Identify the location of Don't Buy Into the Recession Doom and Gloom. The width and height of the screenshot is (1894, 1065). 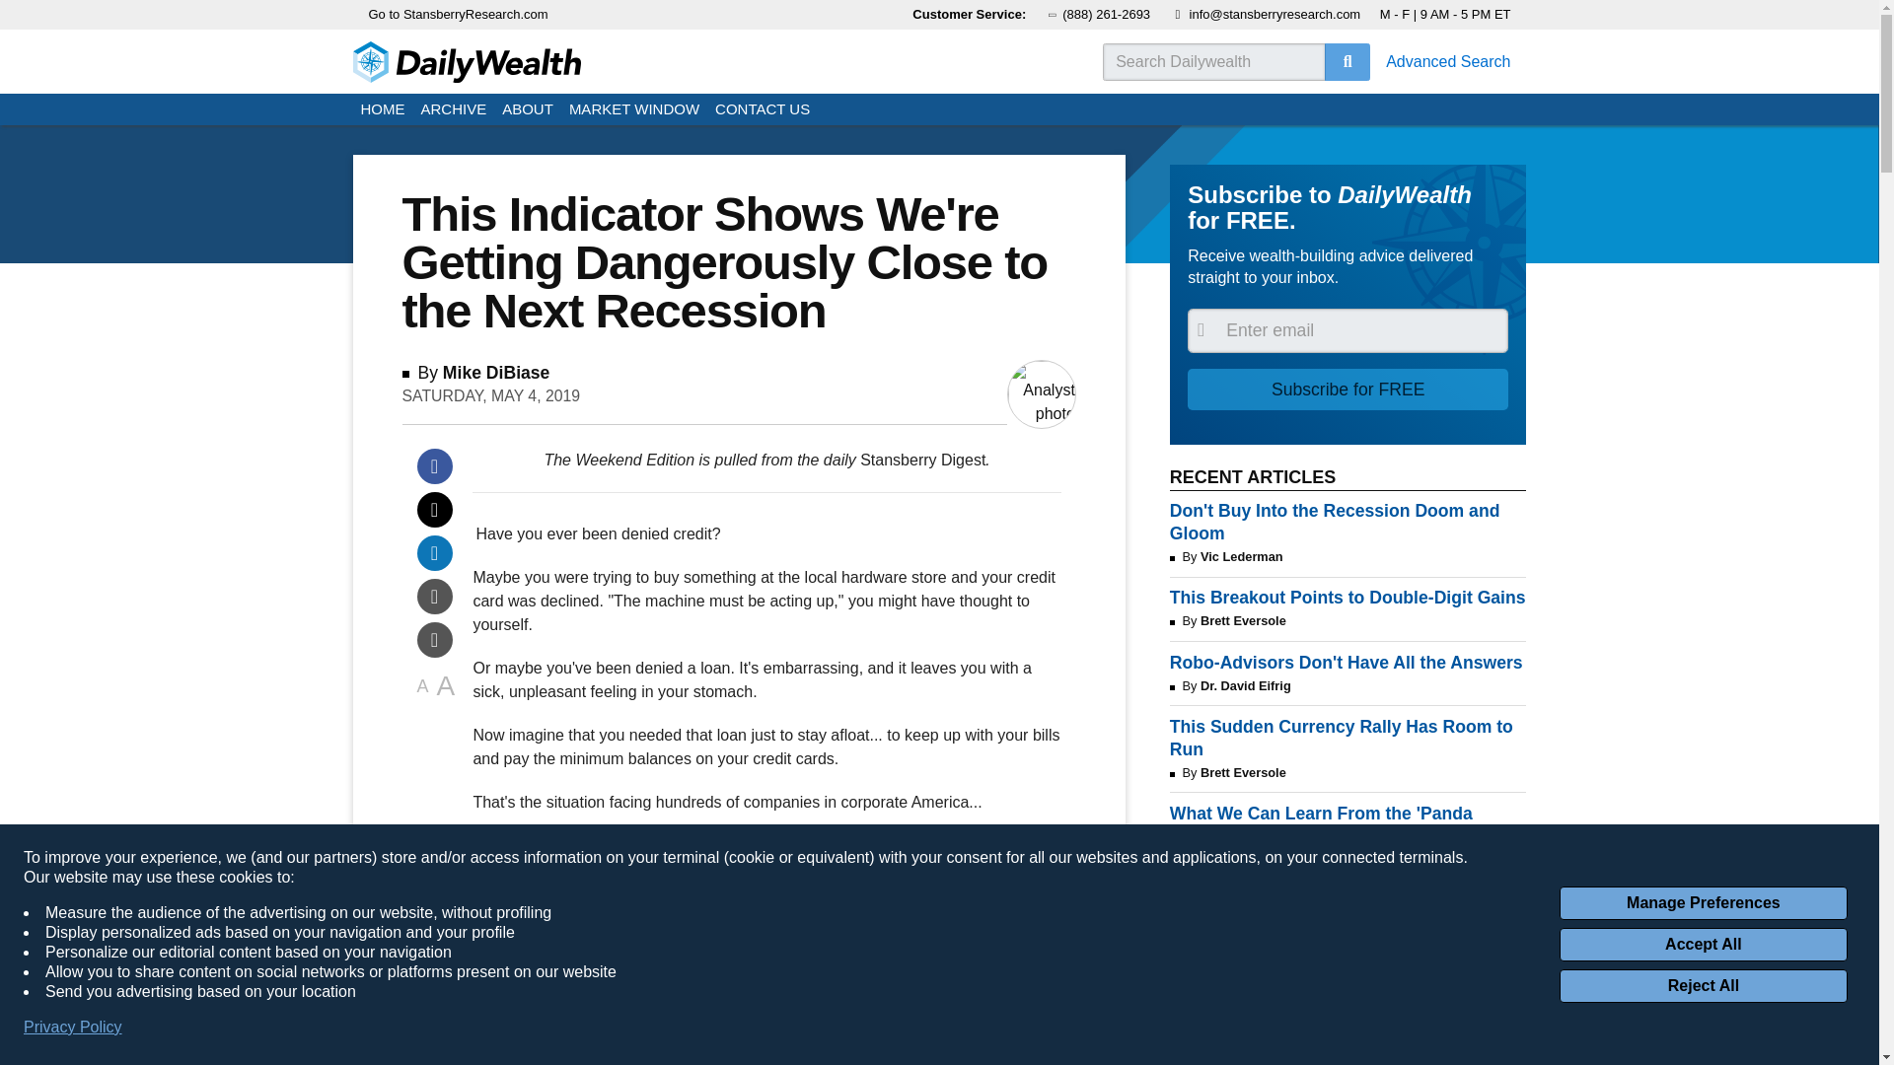
(1348, 522).